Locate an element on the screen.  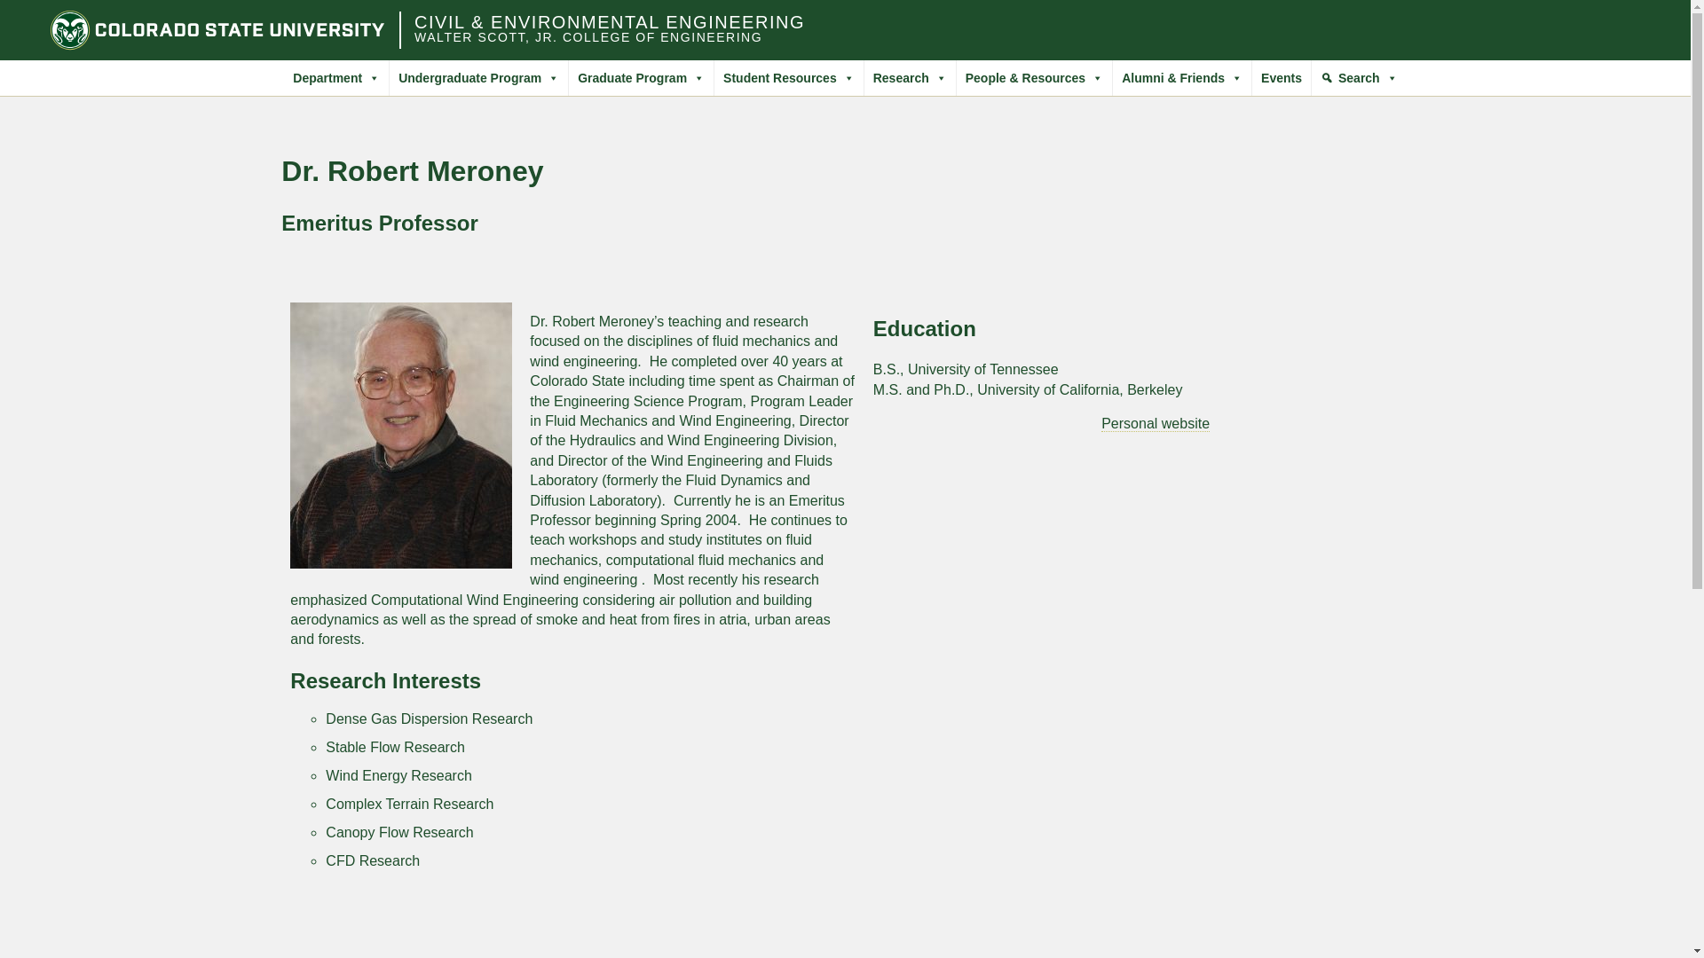
Undergraduate Program is located at coordinates (478, 78).